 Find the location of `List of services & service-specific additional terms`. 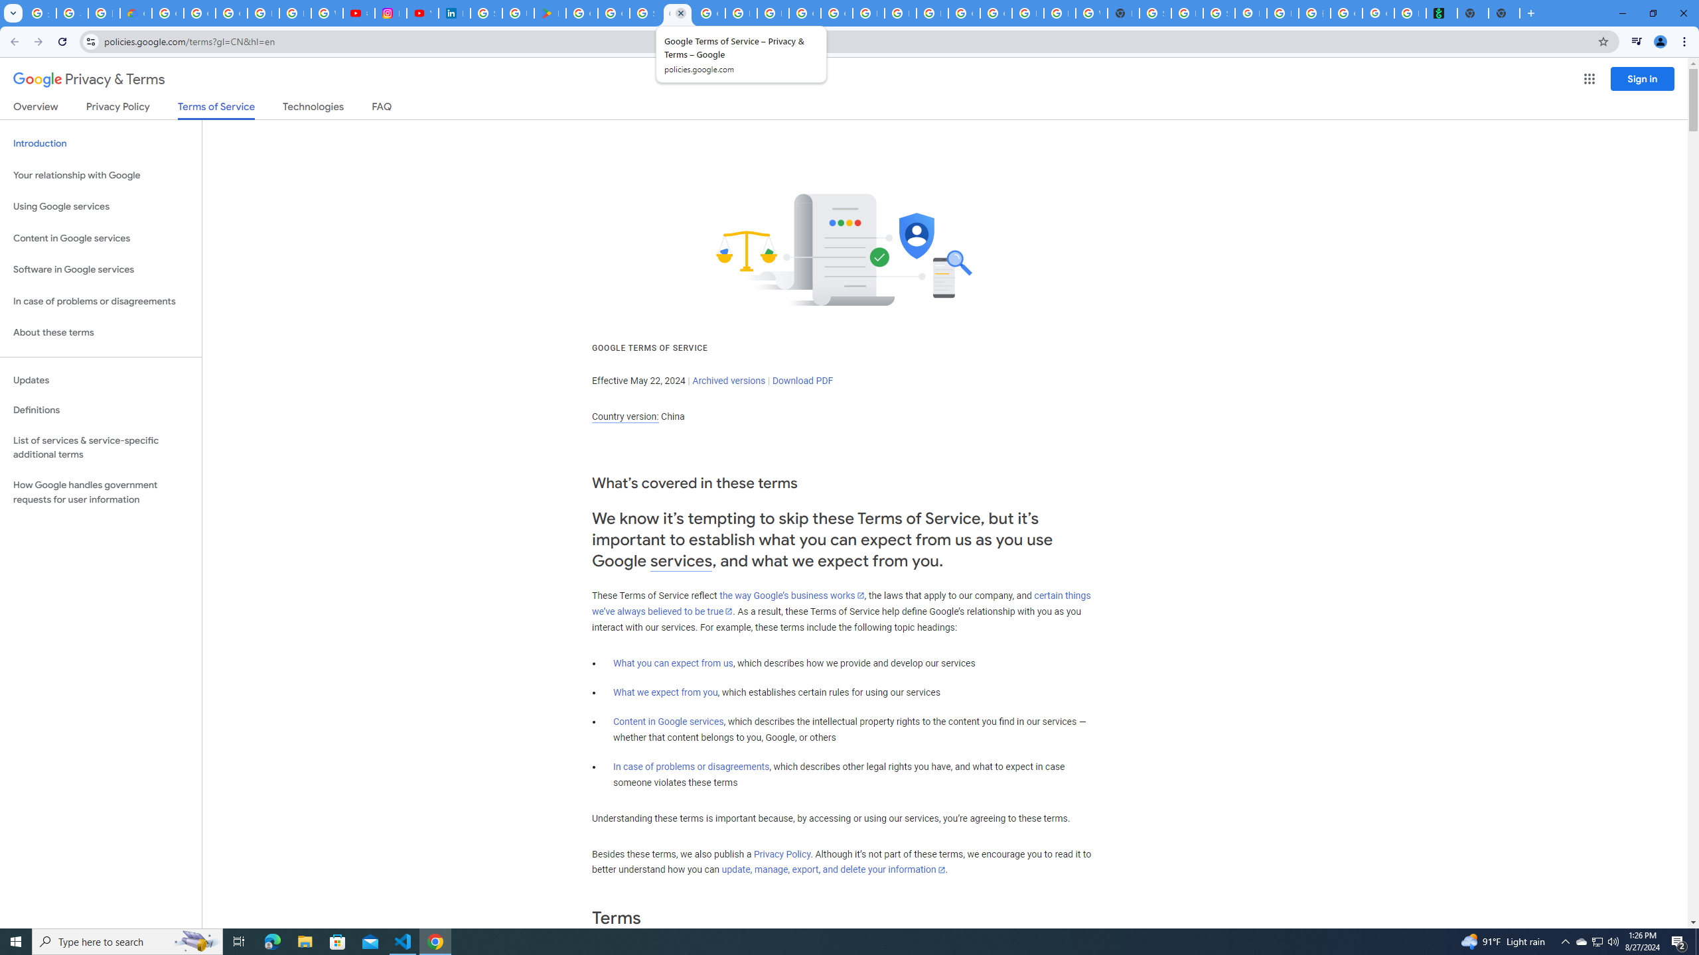

List of services & service-specific additional terms is located at coordinates (101, 447).